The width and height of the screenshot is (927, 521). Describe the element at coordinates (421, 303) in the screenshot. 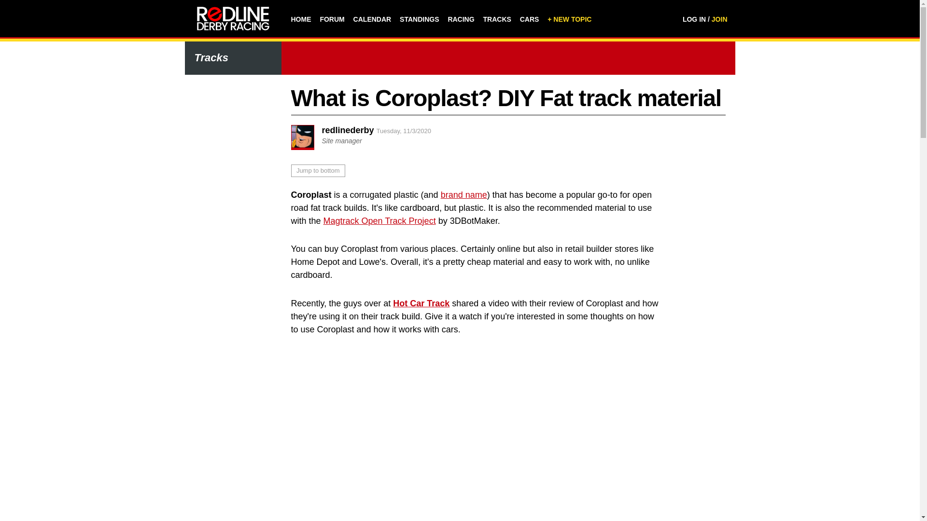

I see `Hot Car Track` at that location.